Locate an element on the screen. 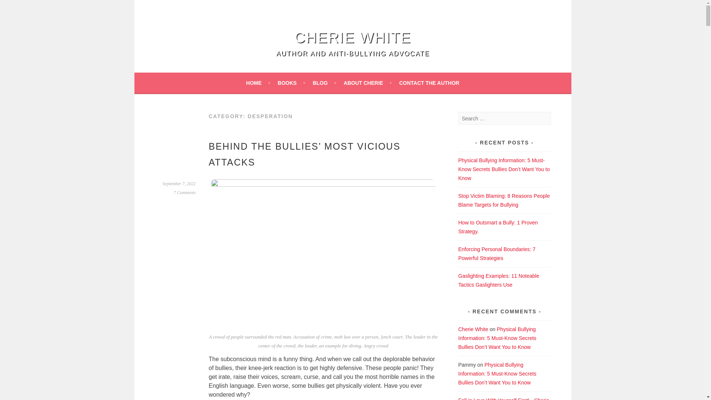 The image size is (711, 400). BLOG is located at coordinates (324, 83).